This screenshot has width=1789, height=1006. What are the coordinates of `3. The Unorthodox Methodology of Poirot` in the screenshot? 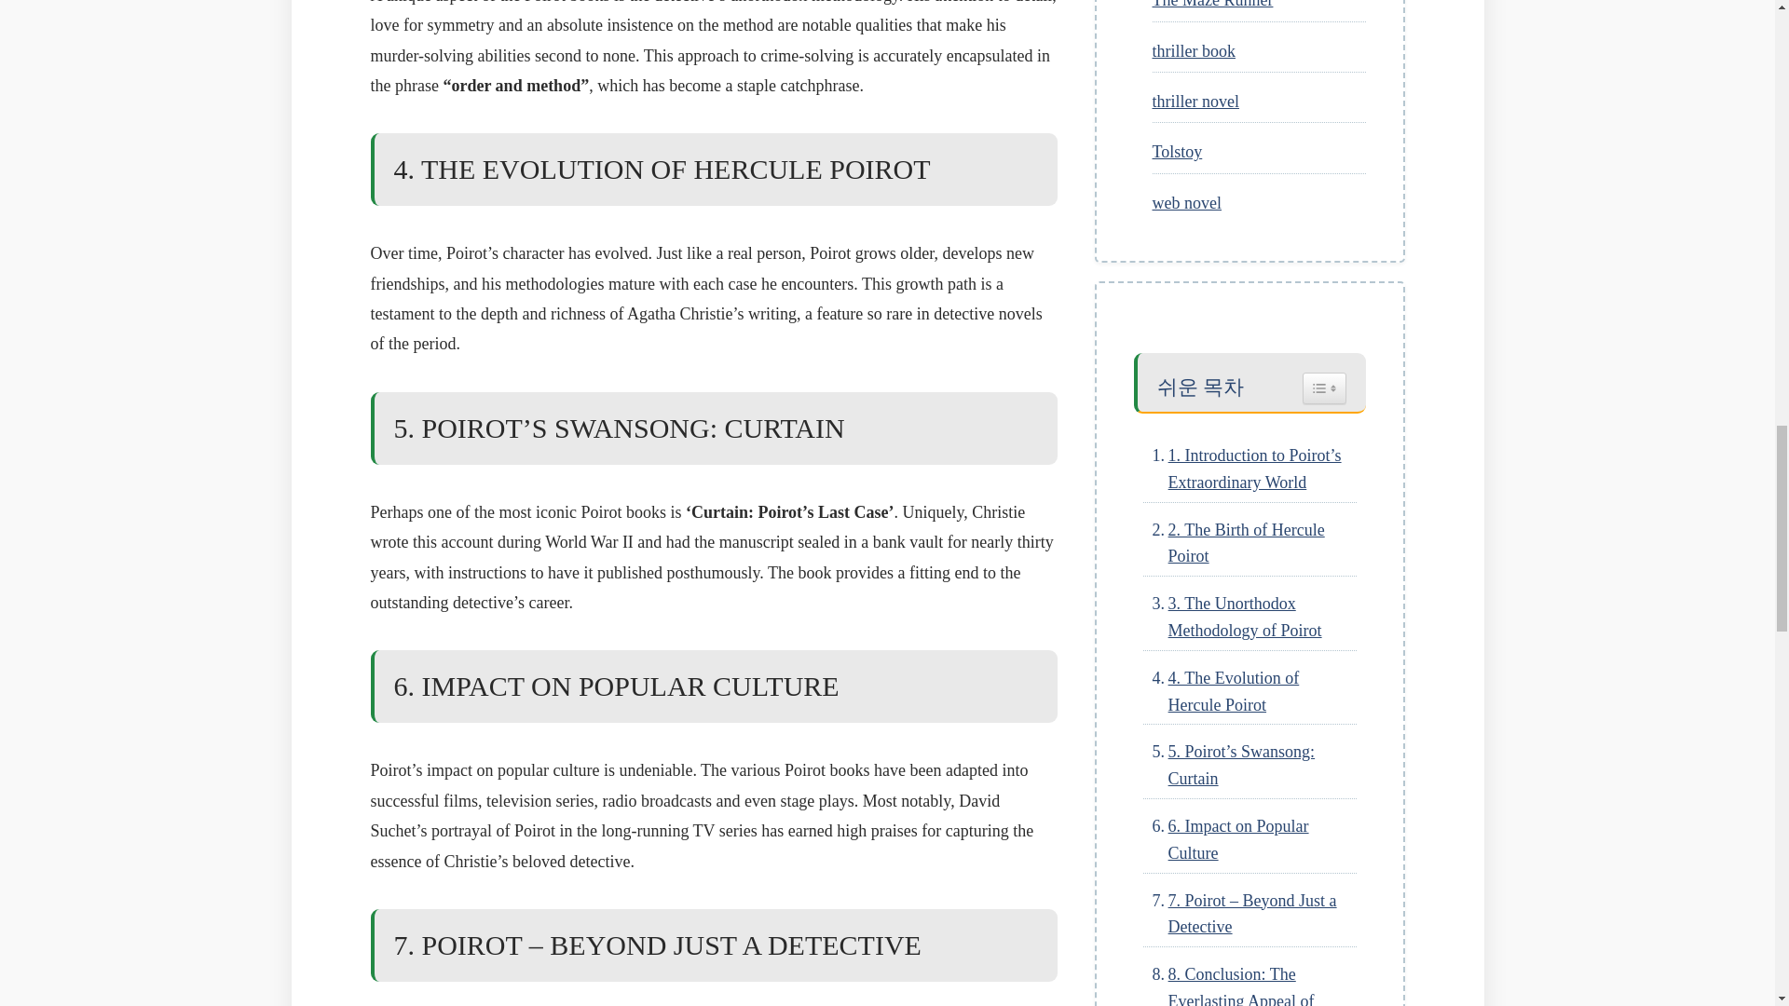 It's located at (1249, 617).